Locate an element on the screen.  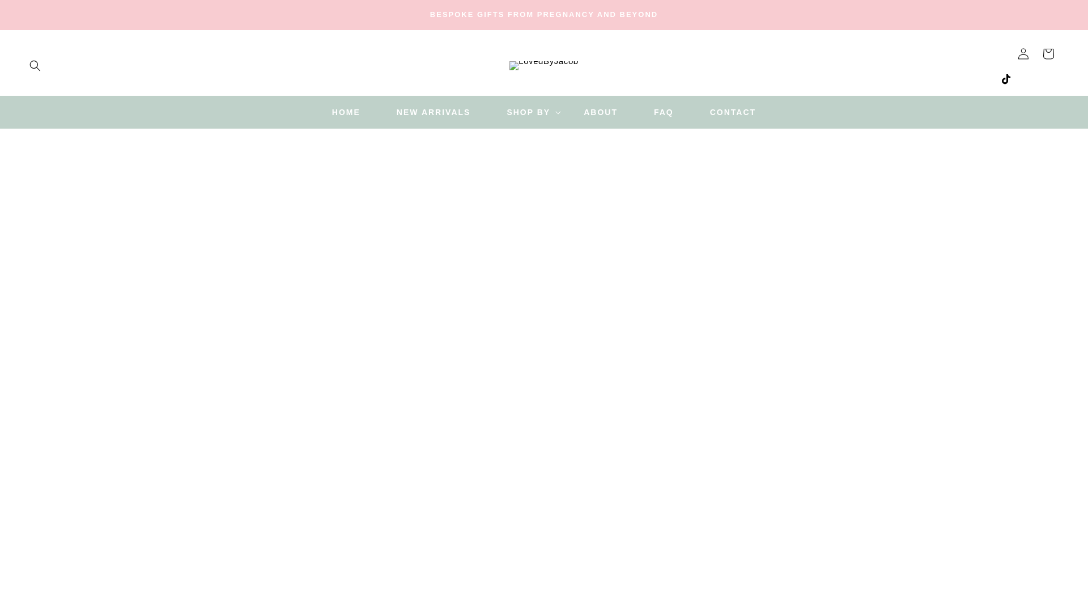
ABOUT is located at coordinates (601, 112).